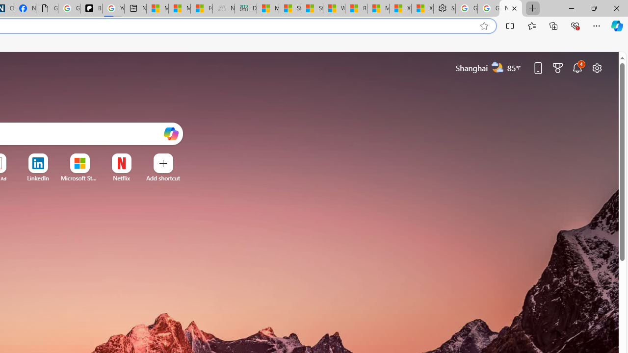  Describe the element at coordinates (121, 178) in the screenshot. I see `Netflix` at that location.